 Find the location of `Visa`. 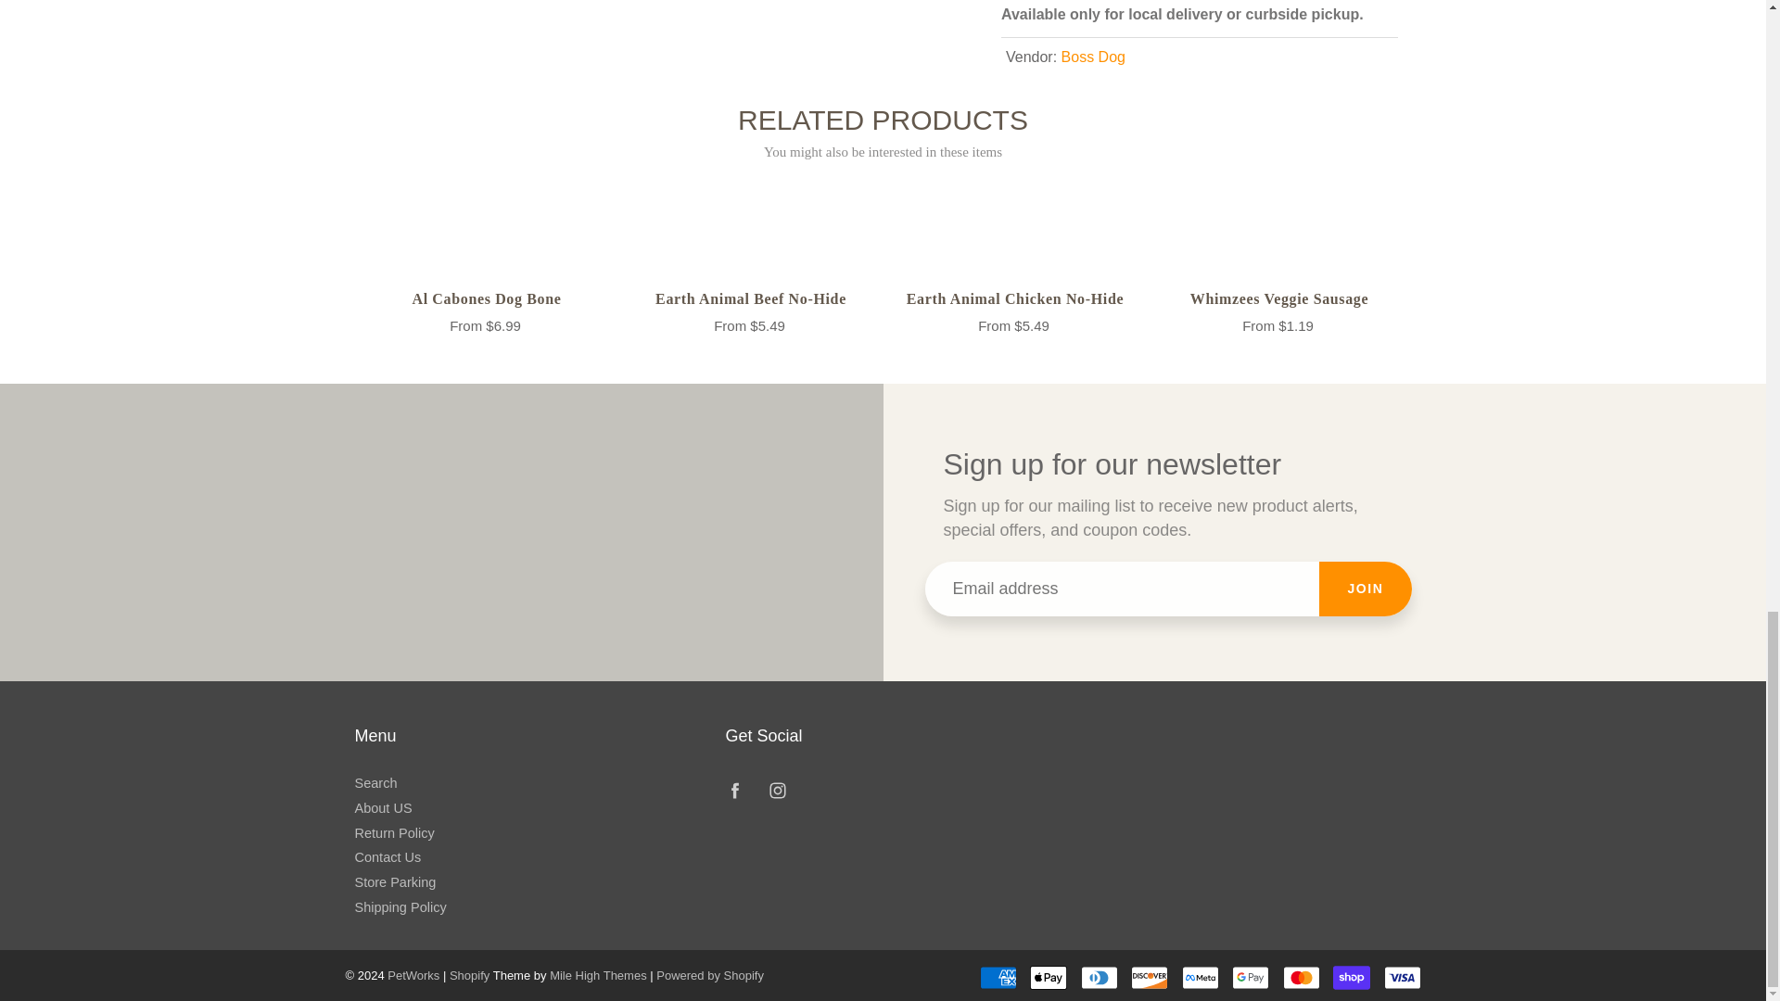

Visa is located at coordinates (1402, 978).